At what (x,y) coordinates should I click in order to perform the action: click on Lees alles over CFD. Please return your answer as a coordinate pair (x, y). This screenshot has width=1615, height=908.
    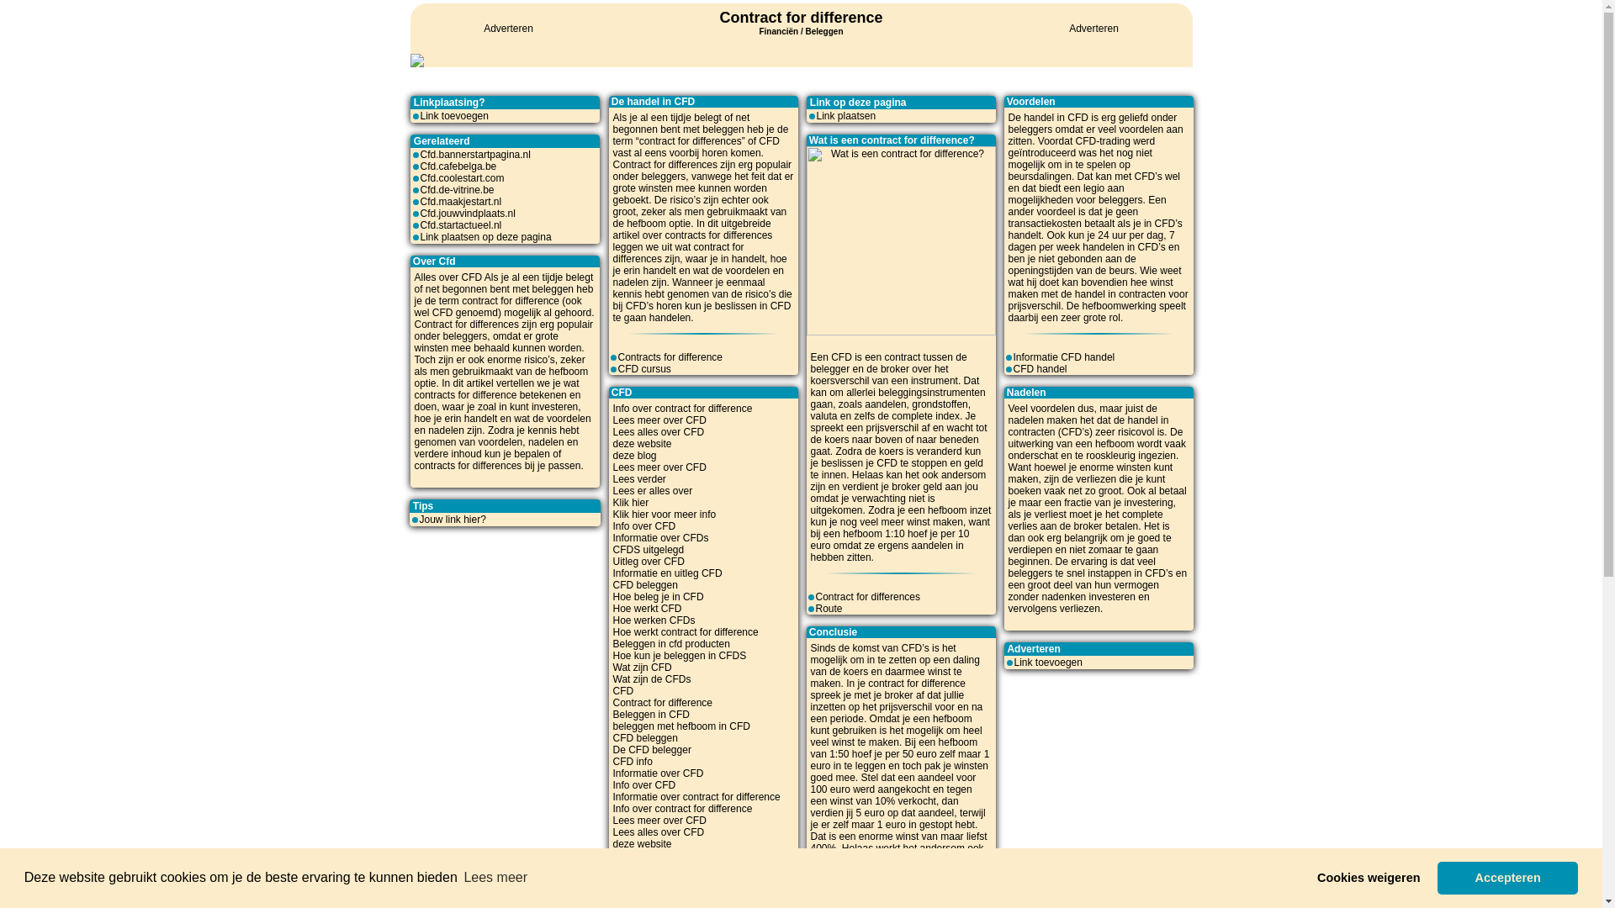
    Looking at the image, I should click on (658, 832).